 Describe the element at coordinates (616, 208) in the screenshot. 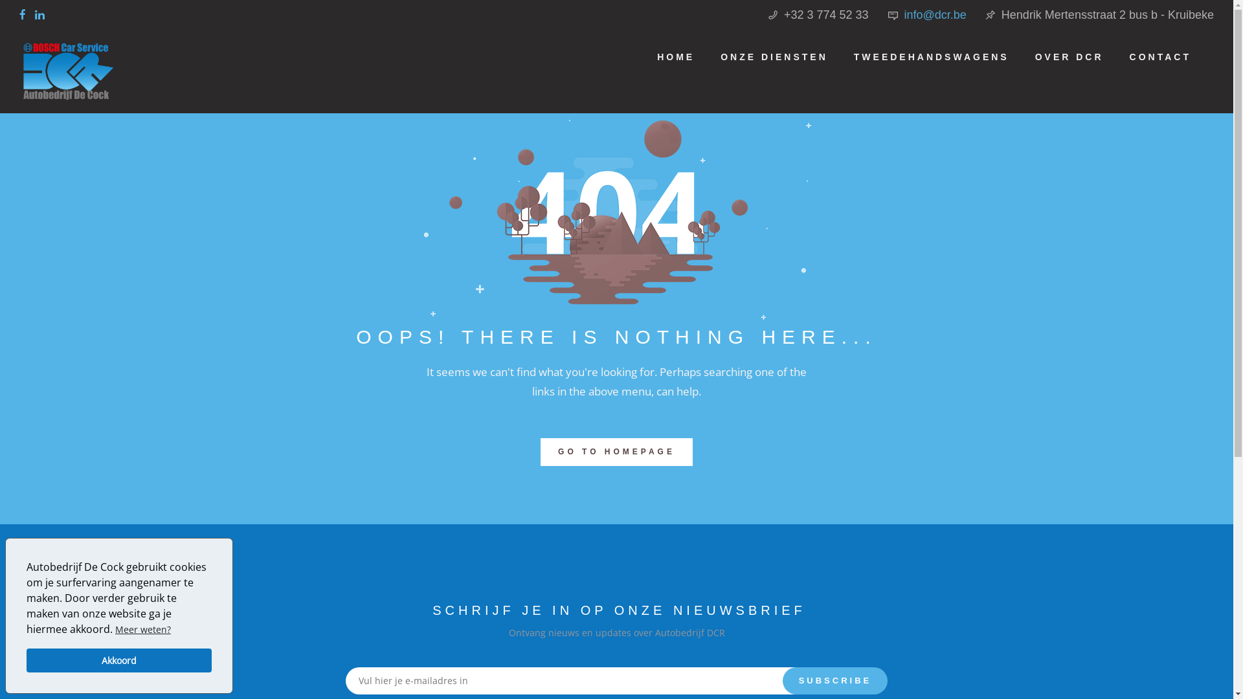

I see `404` at that location.